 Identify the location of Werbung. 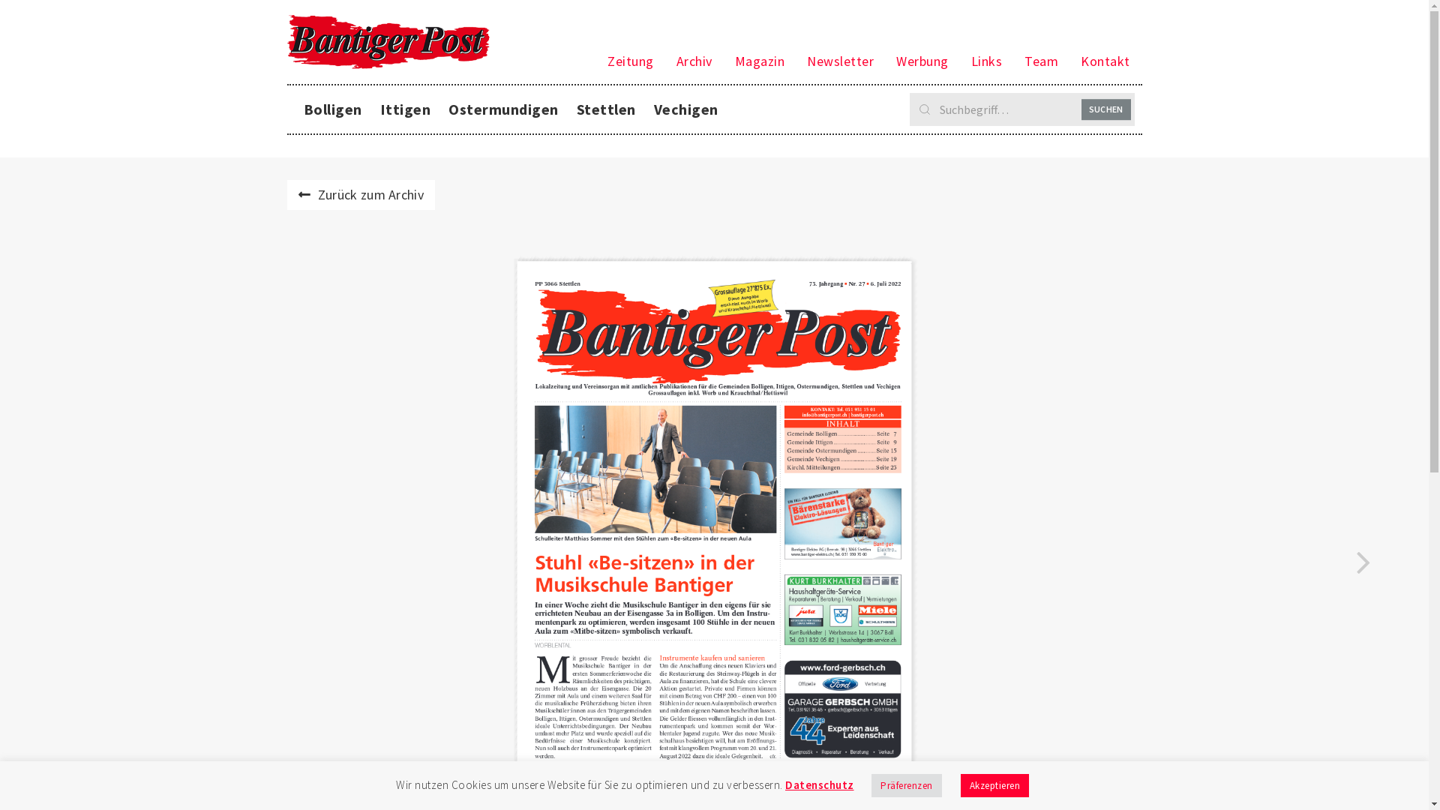
(922, 61).